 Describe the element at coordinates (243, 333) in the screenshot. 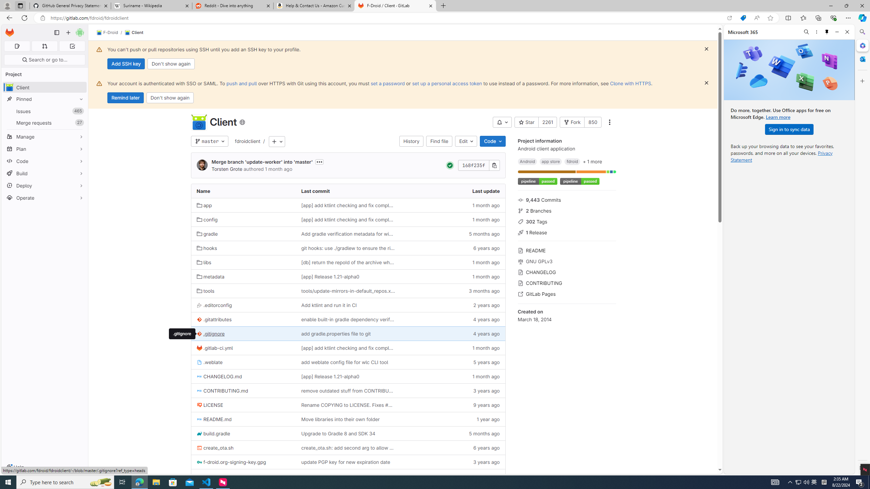

I see `.gitignore` at that location.